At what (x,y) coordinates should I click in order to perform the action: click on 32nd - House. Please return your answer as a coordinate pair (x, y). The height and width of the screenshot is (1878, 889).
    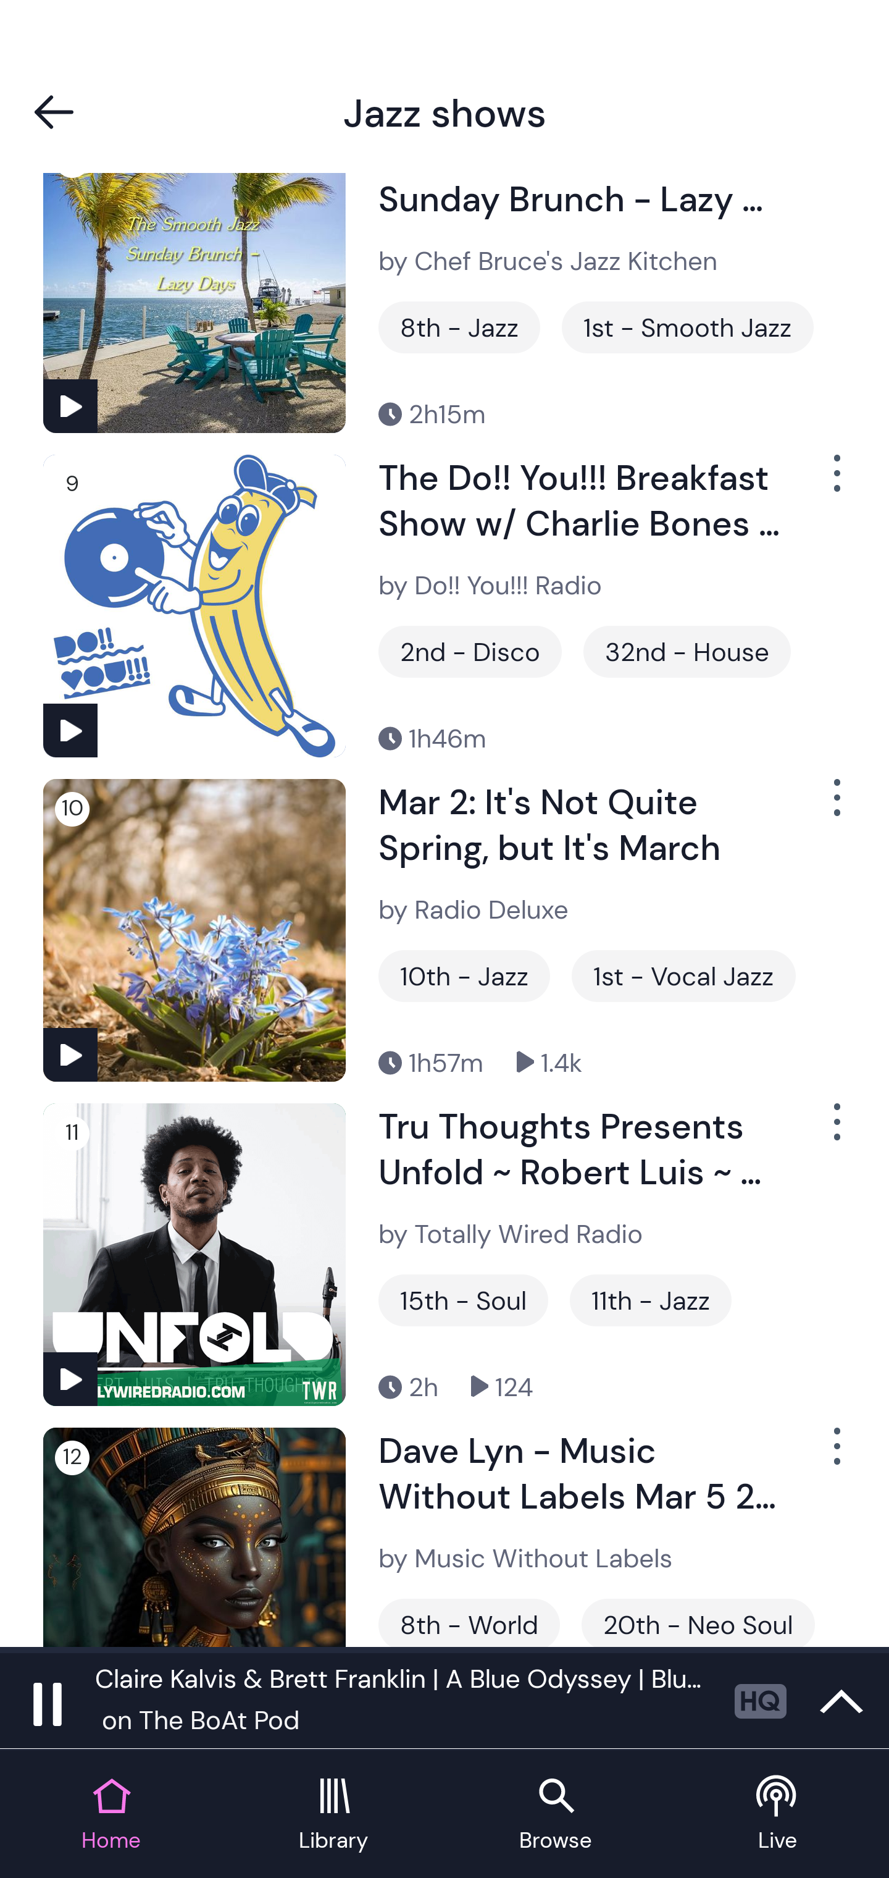
    Looking at the image, I should click on (687, 651).